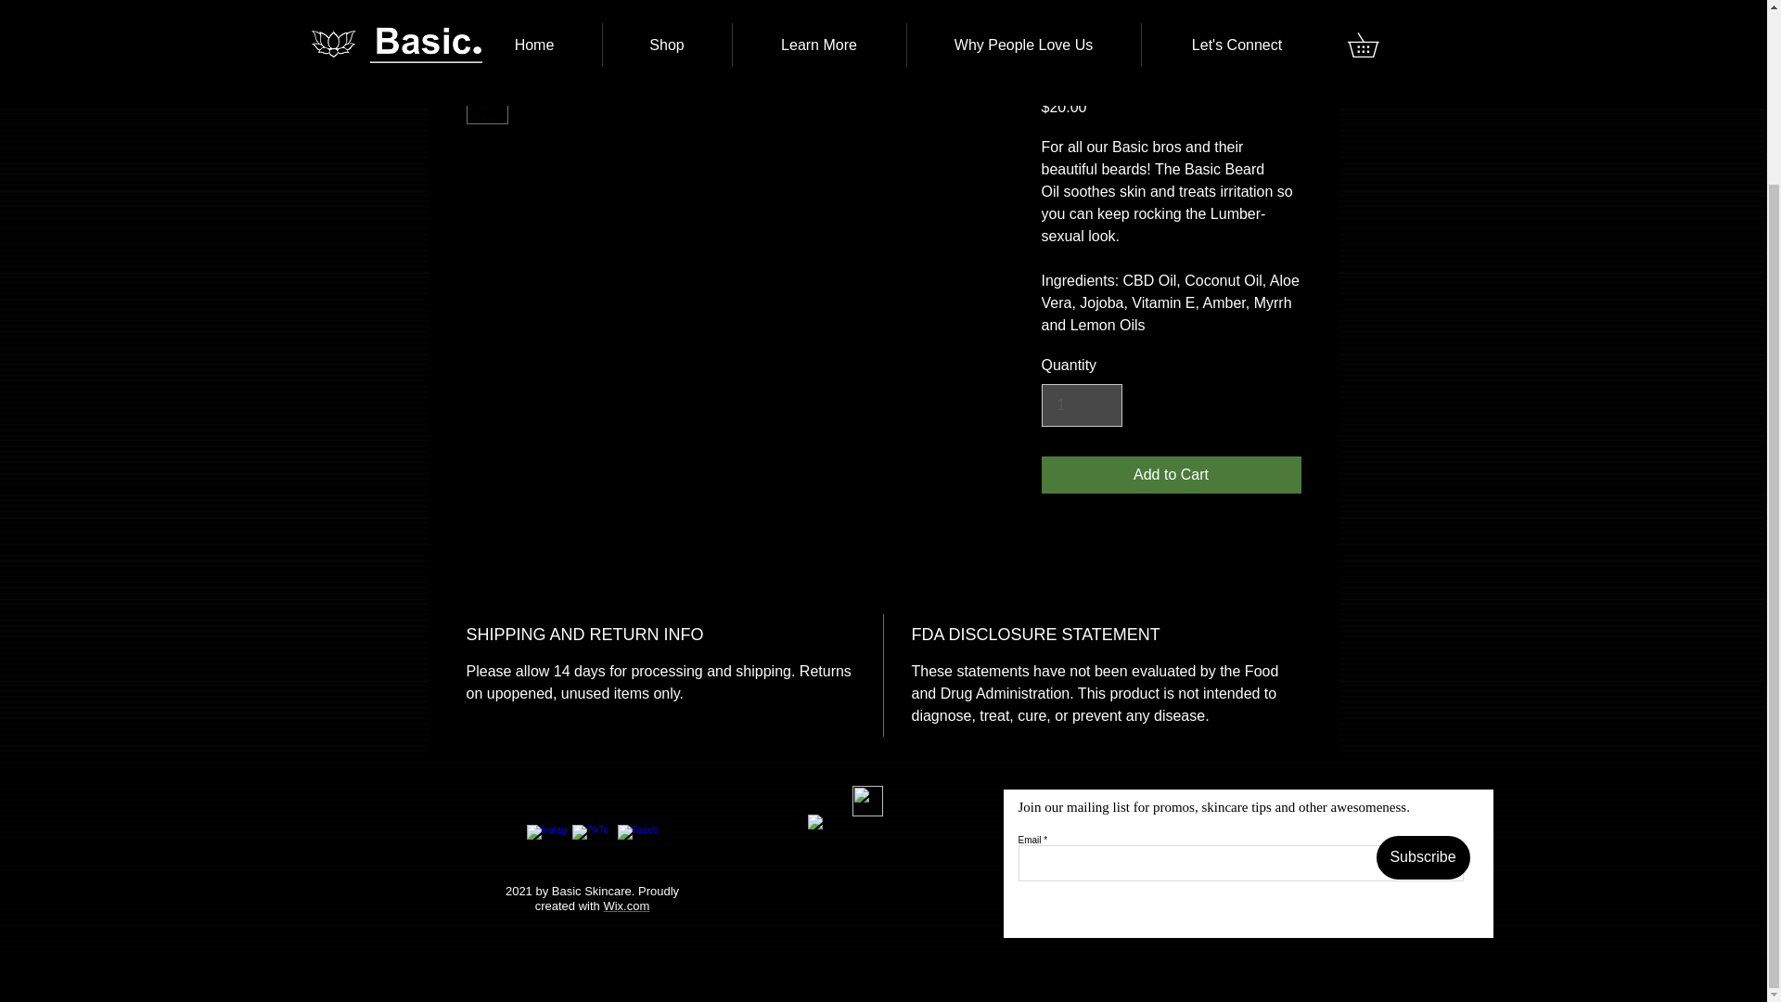  What do you see at coordinates (1423, 857) in the screenshot?
I see `Subscribe` at bounding box center [1423, 857].